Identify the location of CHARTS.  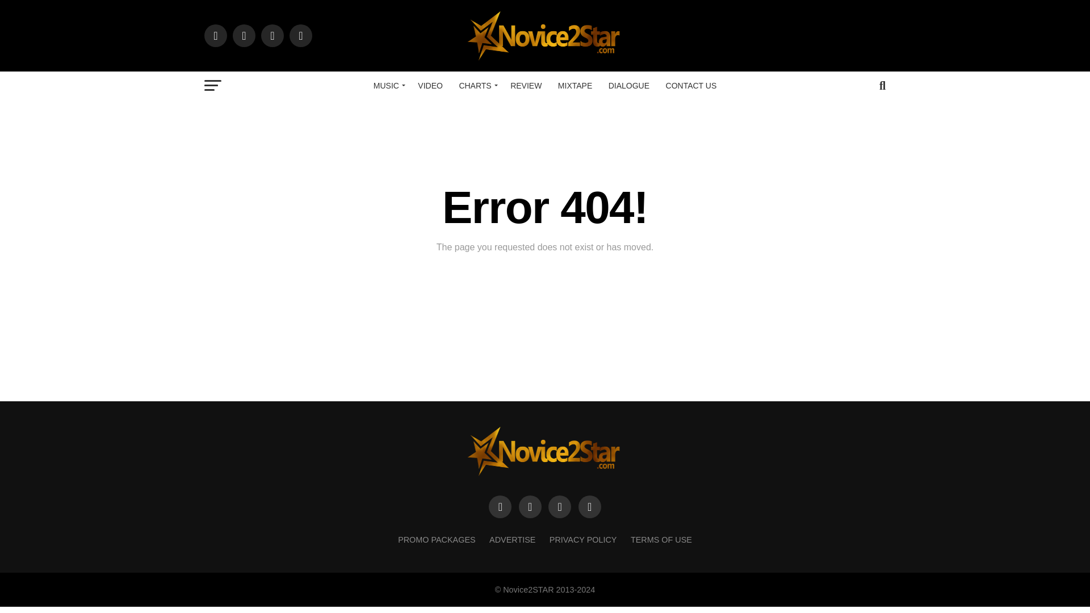
(476, 86).